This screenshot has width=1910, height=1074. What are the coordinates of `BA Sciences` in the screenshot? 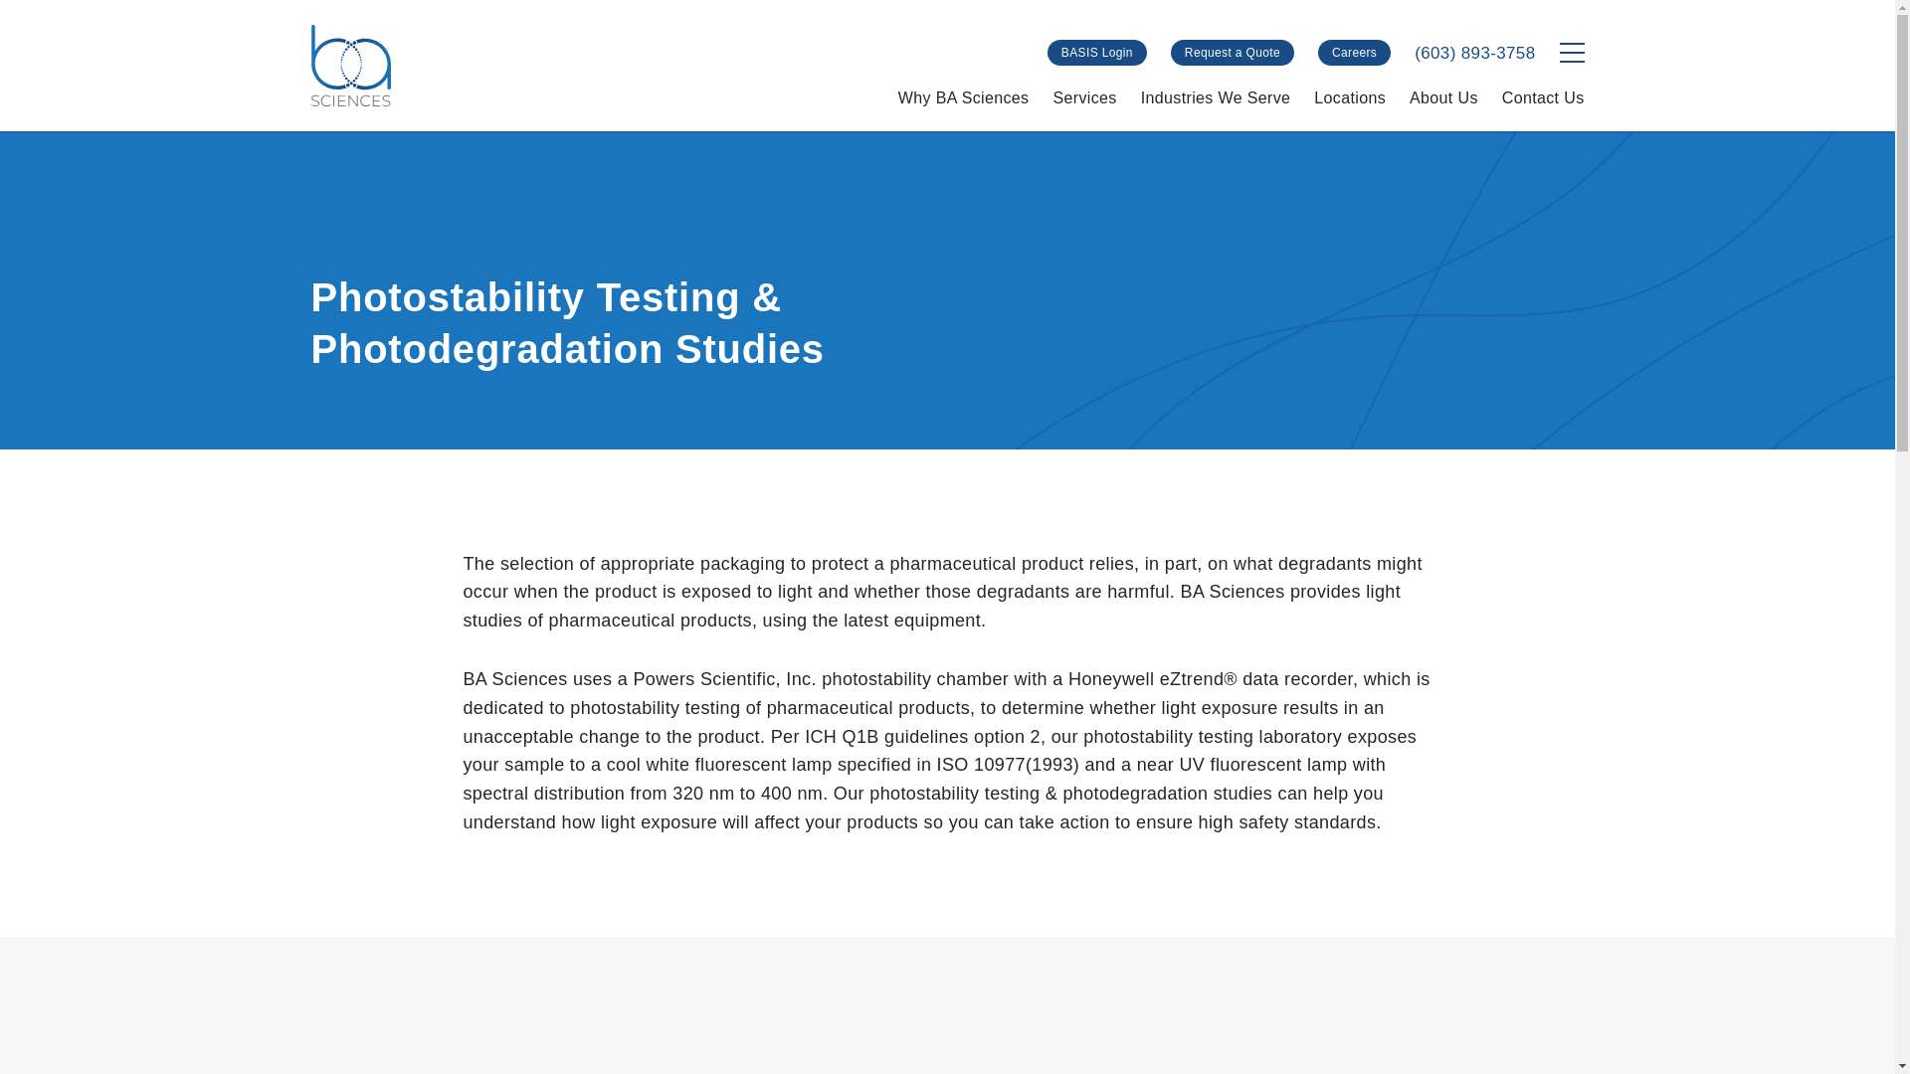 It's located at (349, 65).